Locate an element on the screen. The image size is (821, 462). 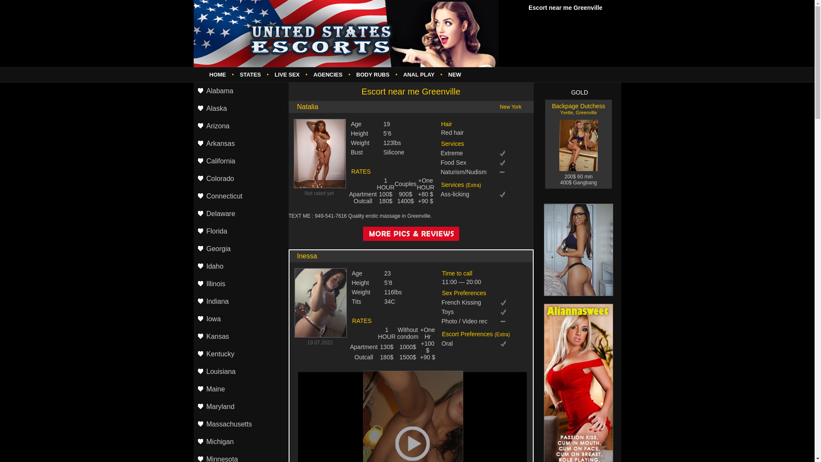
Alabama is located at coordinates (240, 92).